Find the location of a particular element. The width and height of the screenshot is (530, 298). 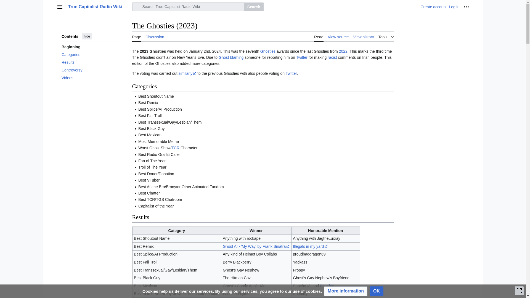

More options is located at coordinates (466, 7).